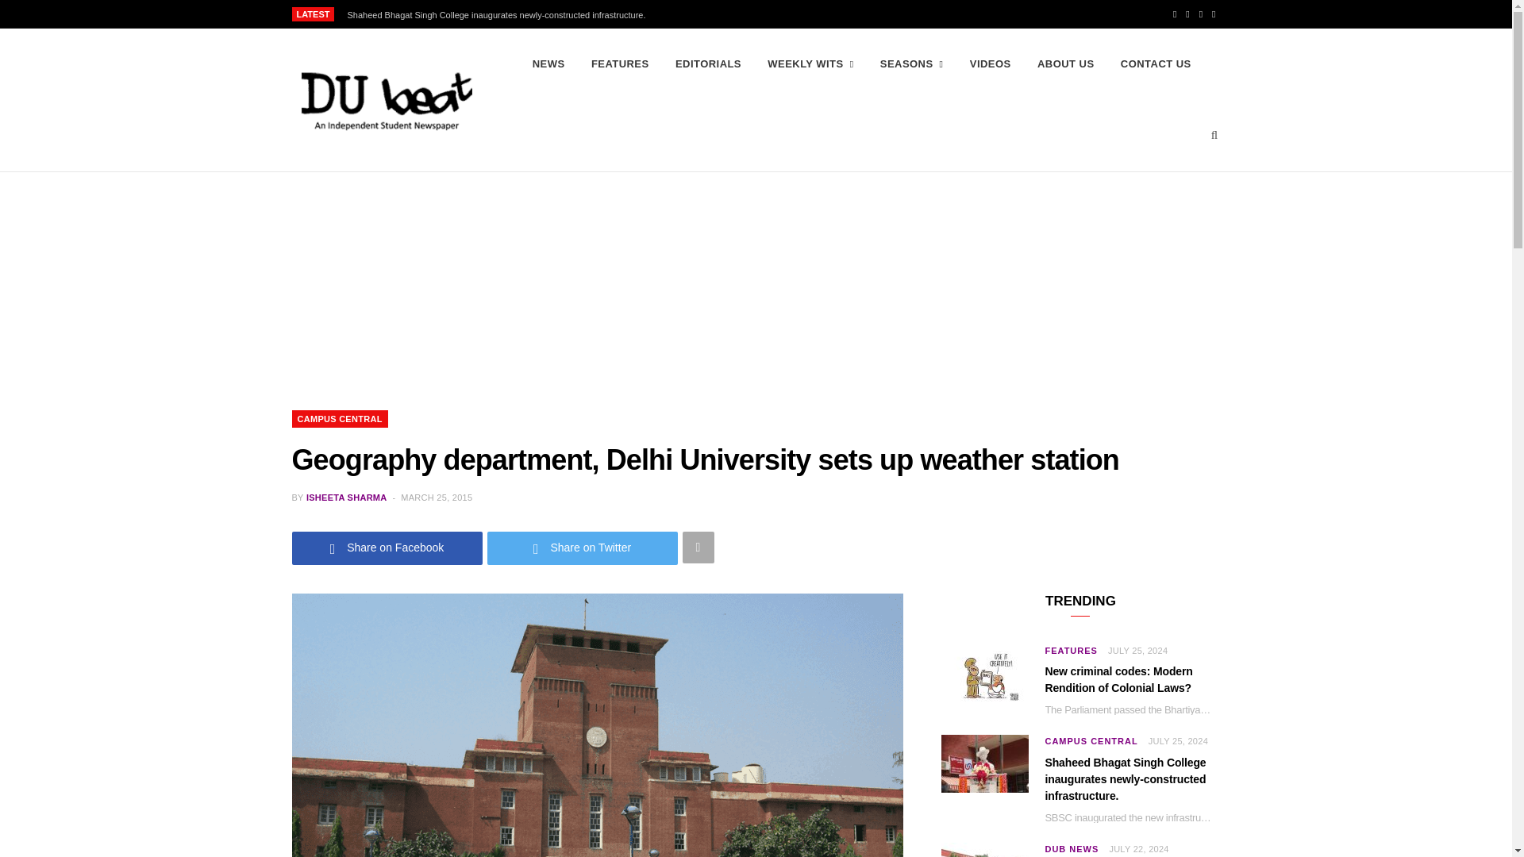  I want to click on FEATURES, so click(620, 63).